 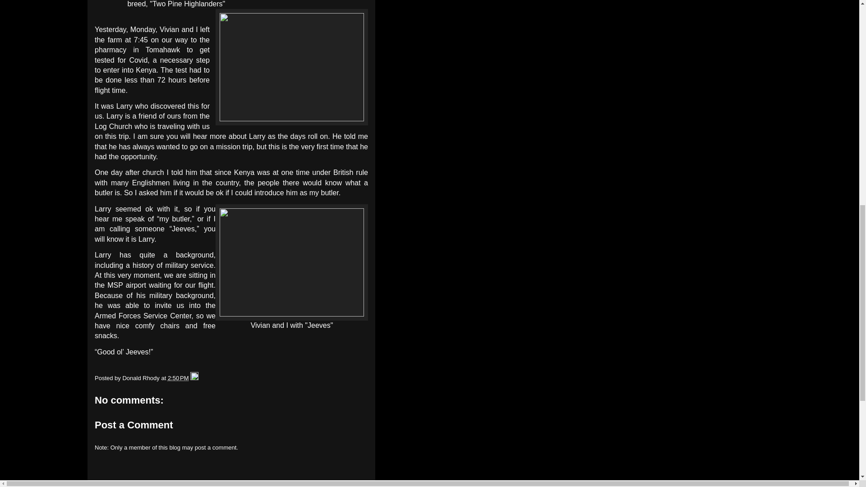 I want to click on Edit Post, so click(x=194, y=378).